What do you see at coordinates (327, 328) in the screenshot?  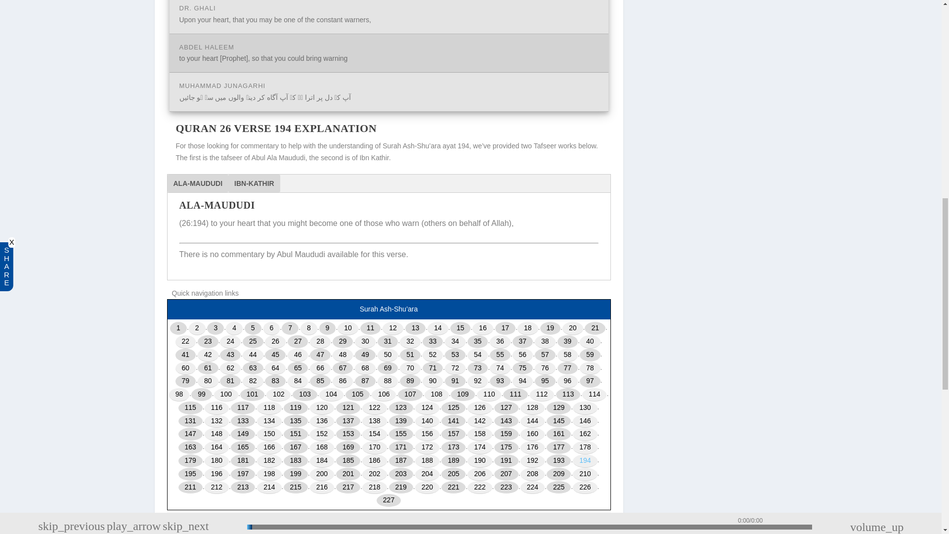 I see `9` at bounding box center [327, 328].